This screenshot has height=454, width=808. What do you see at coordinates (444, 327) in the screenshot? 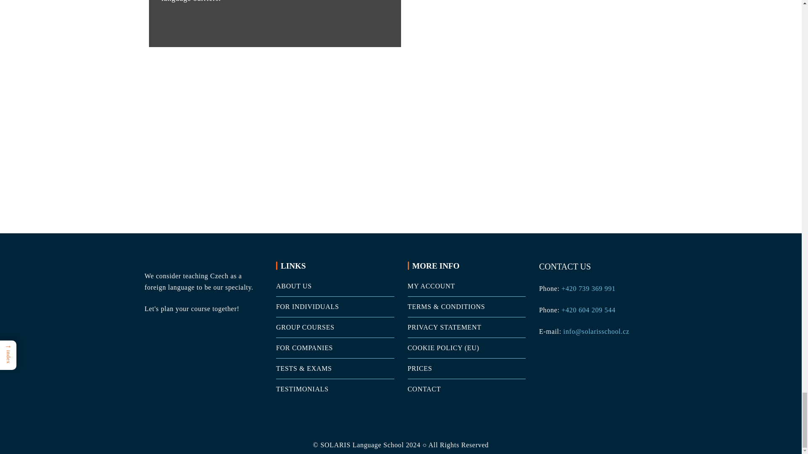
I see `PRIVACY STATEMENT` at bounding box center [444, 327].